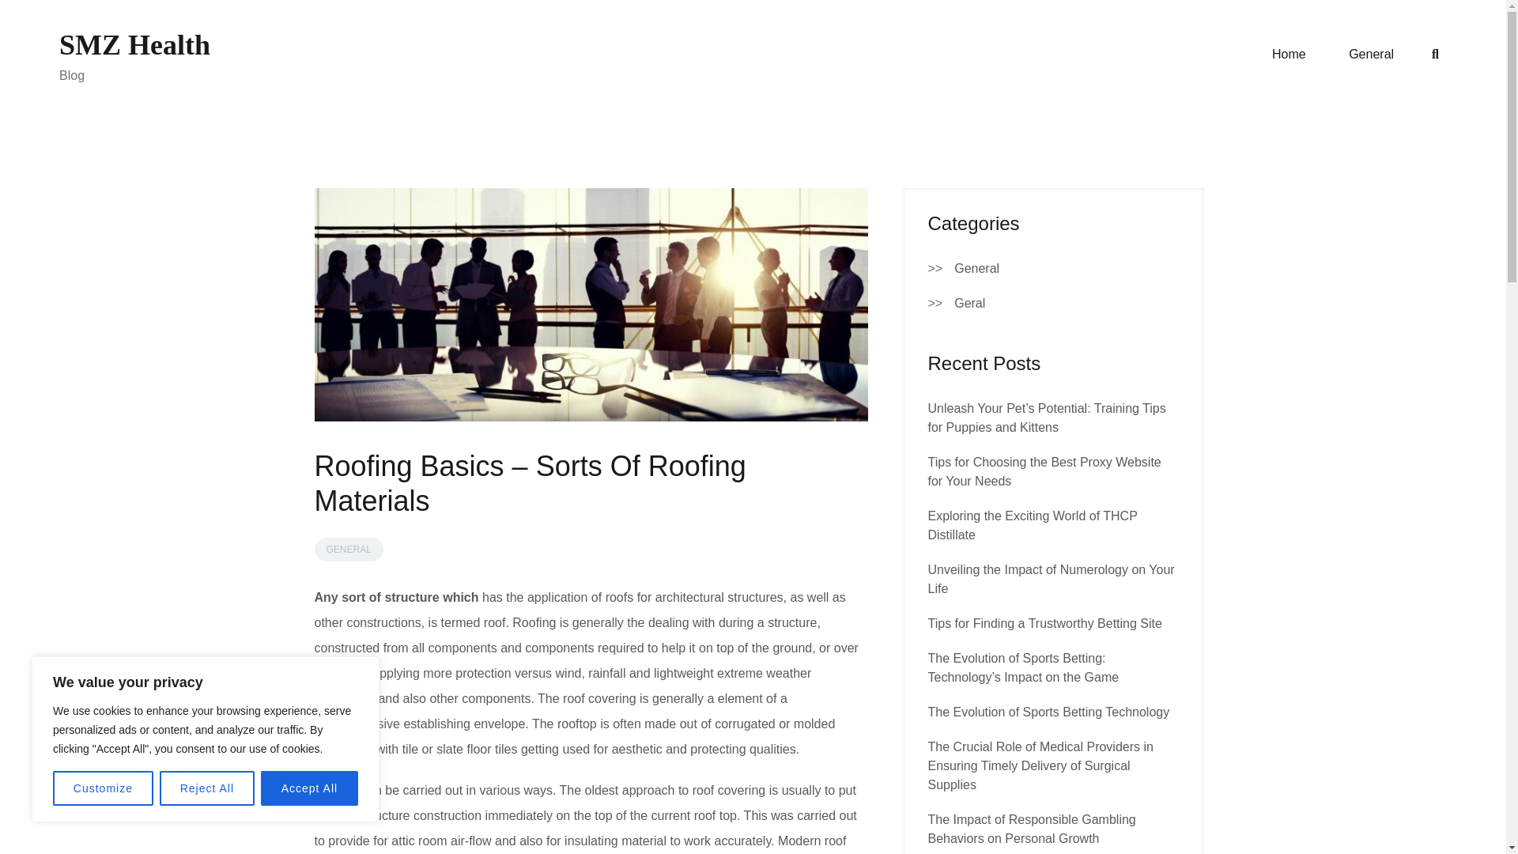 This screenshot has width=1518, height=854. I want to click on Unveiling the Impact of Numerology on Your Life, so click(1052, 579).